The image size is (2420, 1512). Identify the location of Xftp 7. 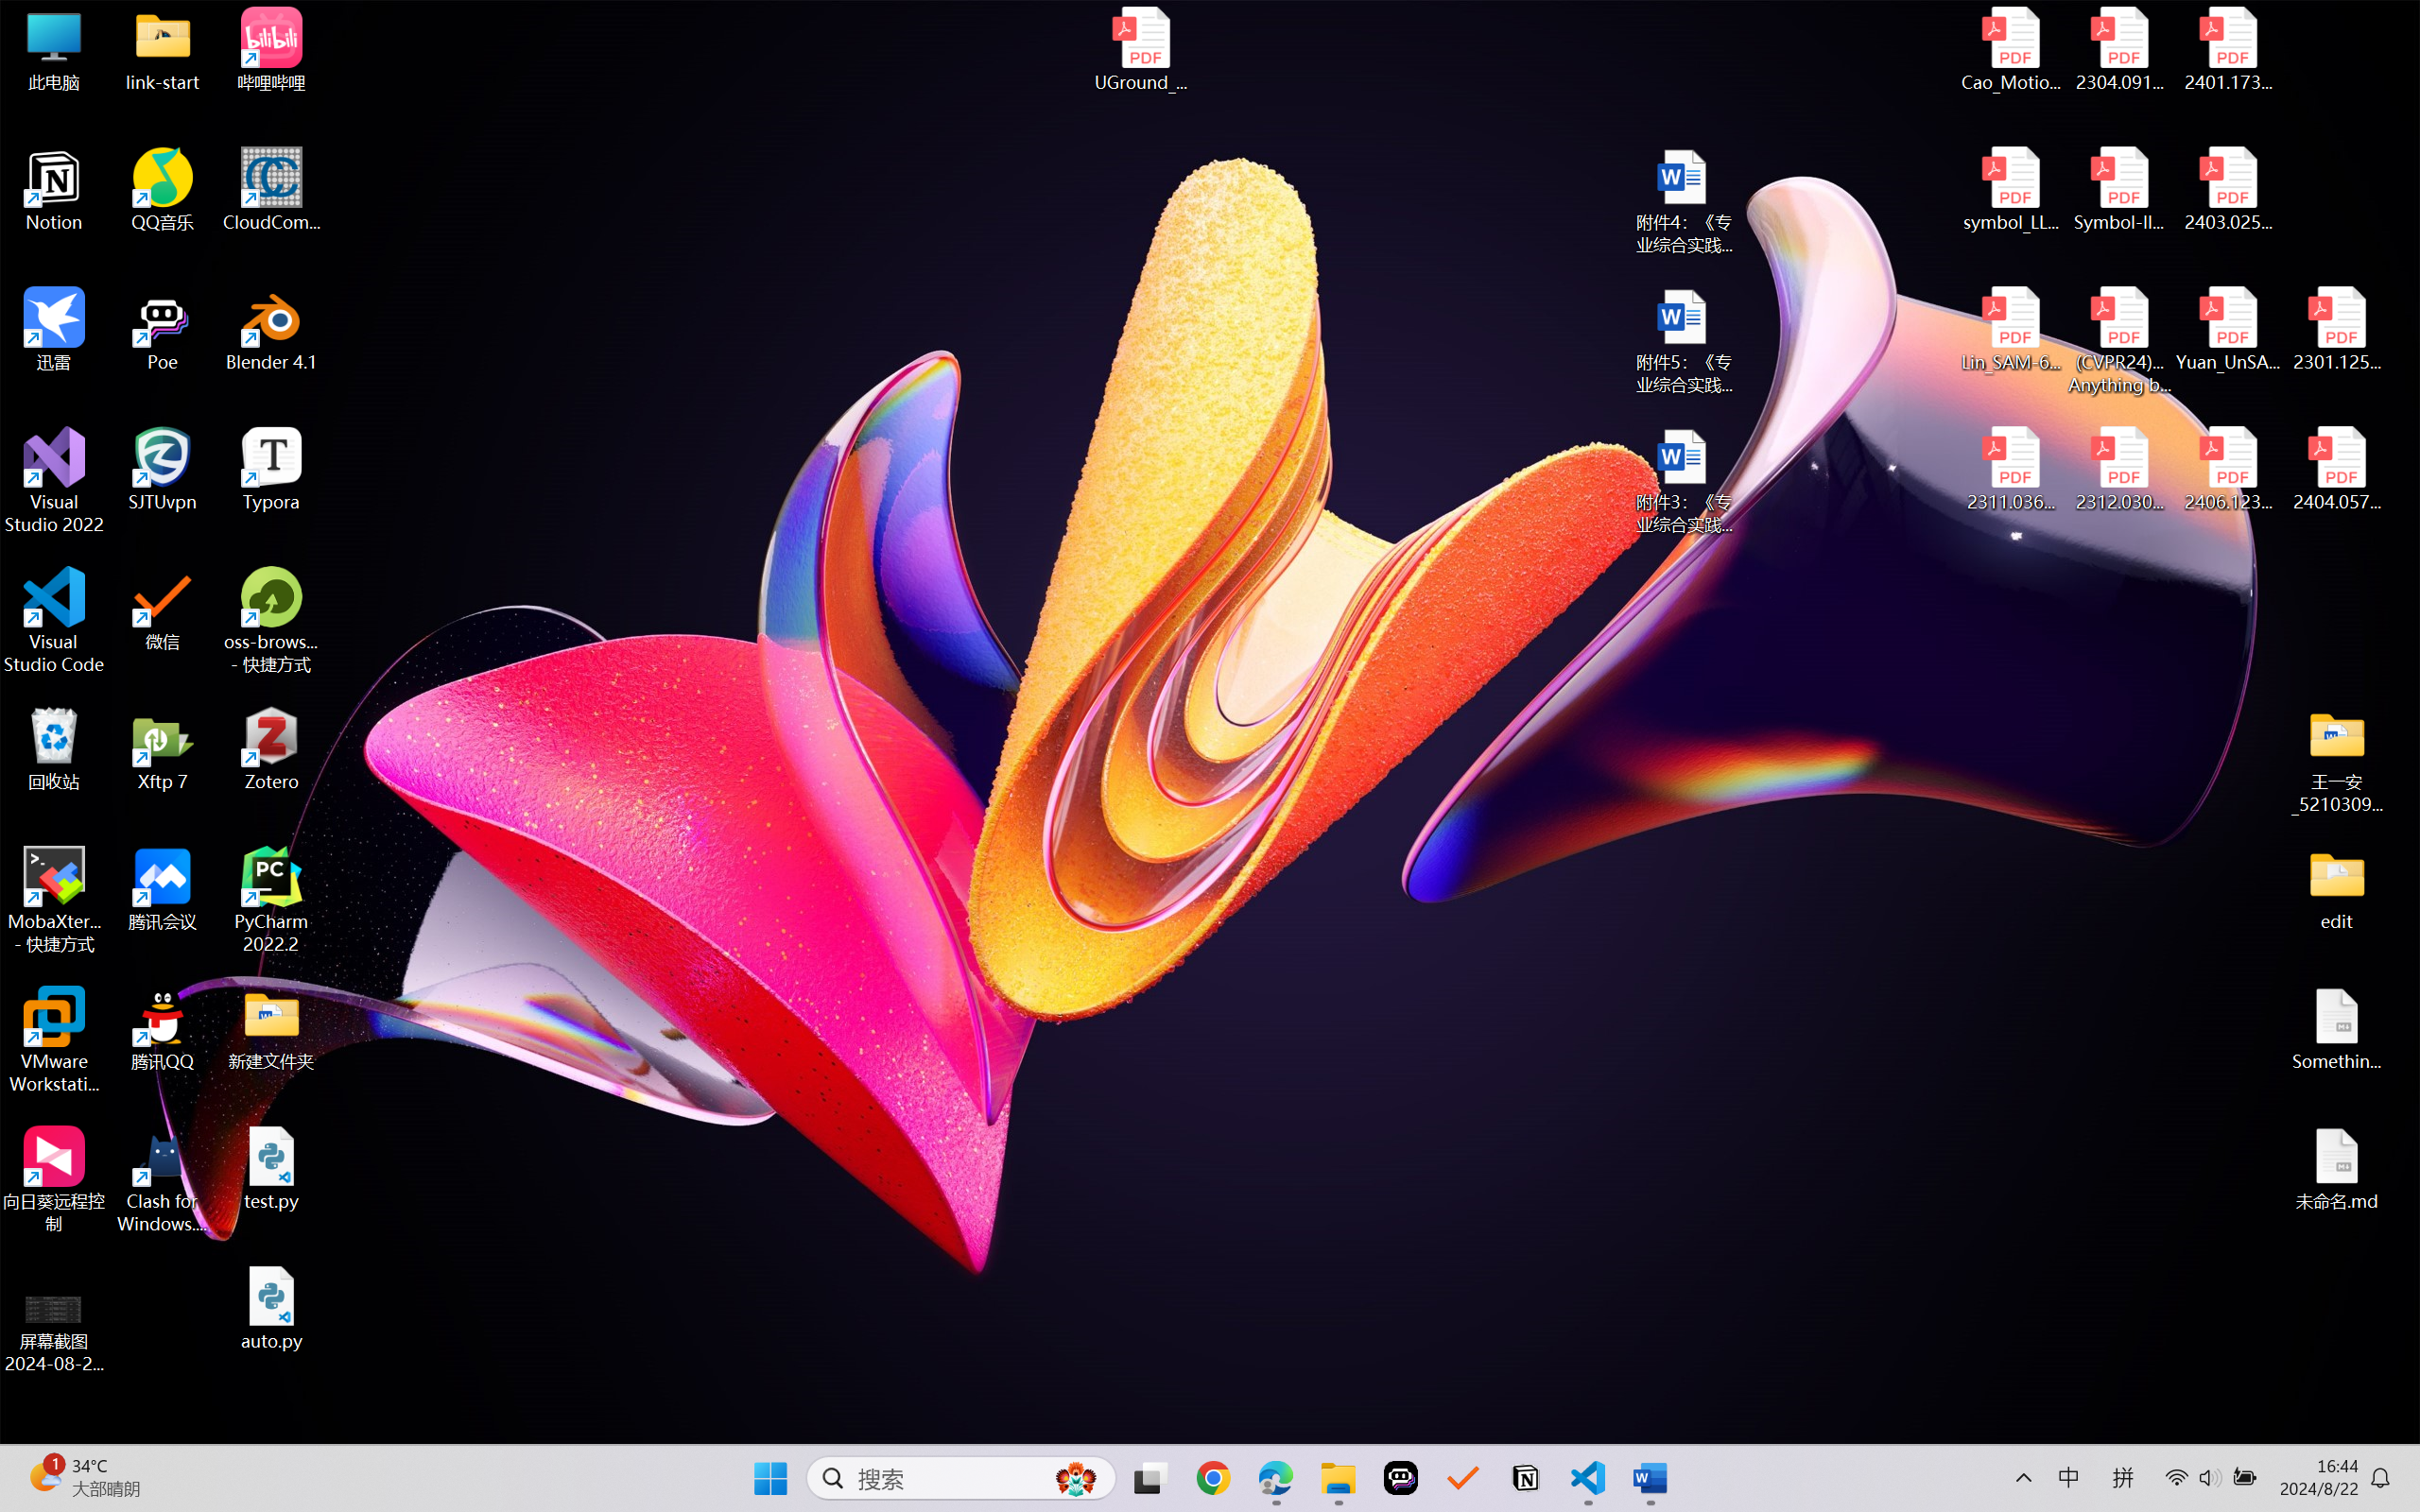
(163, 749).